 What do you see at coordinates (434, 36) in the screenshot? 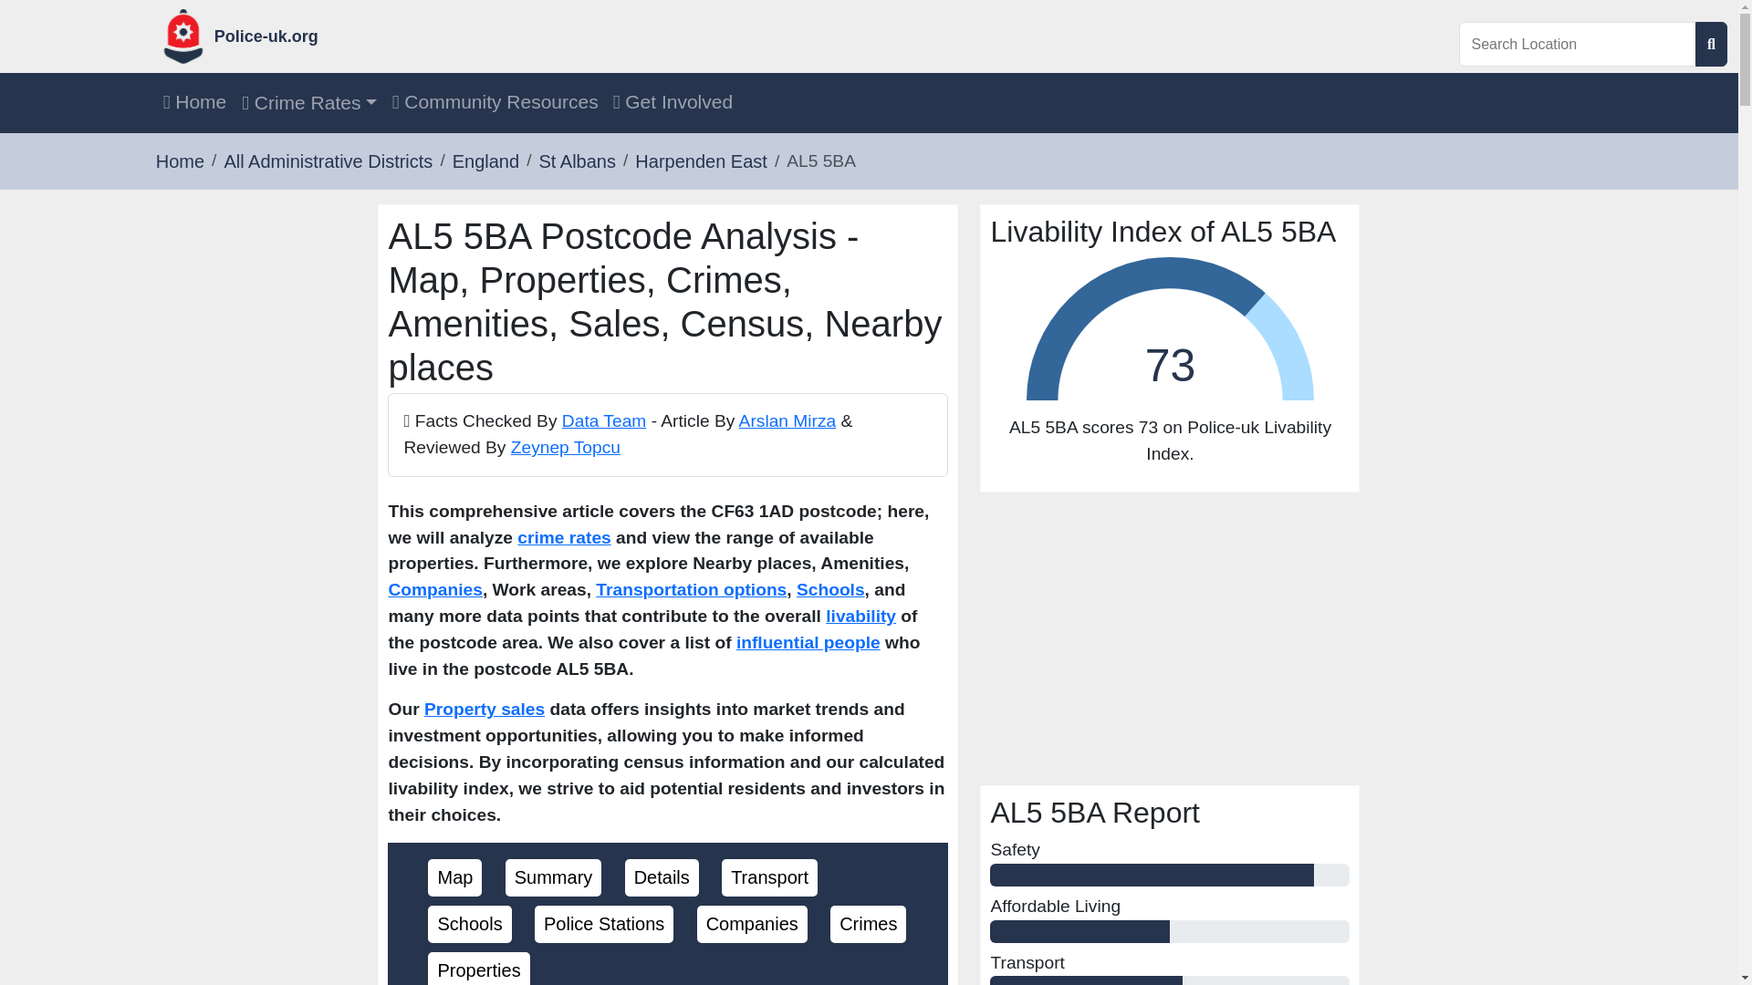
I see `Police-uk.org` at bounding box center [434, 36].